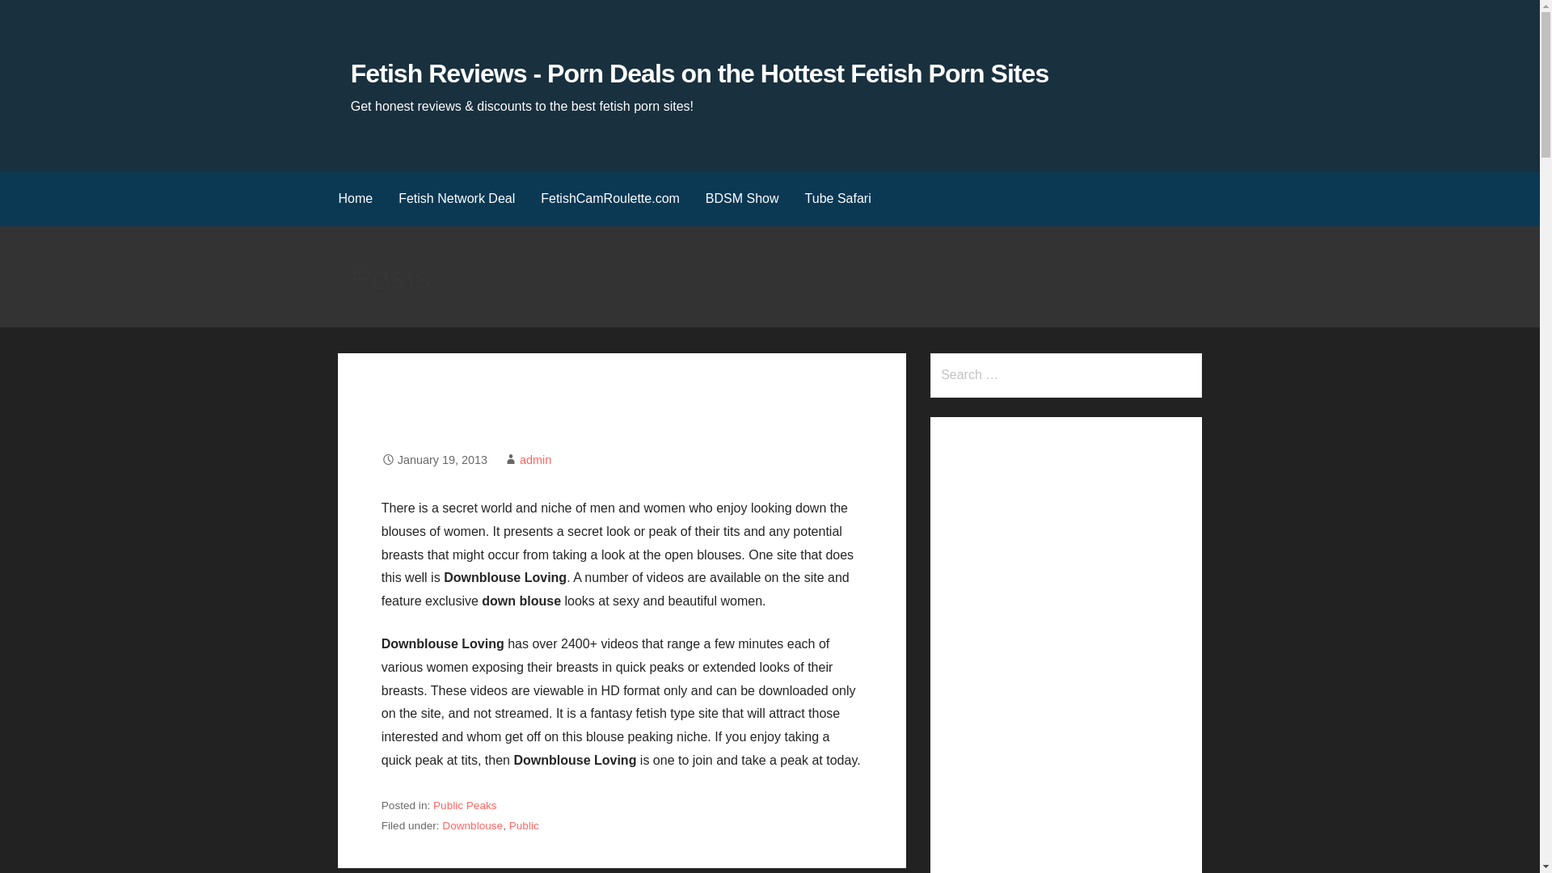 The height and width of the screenshot is (873, 1552). Describe the element at coordinates (535, 459) in the screenshot. I see `admin` at that location.